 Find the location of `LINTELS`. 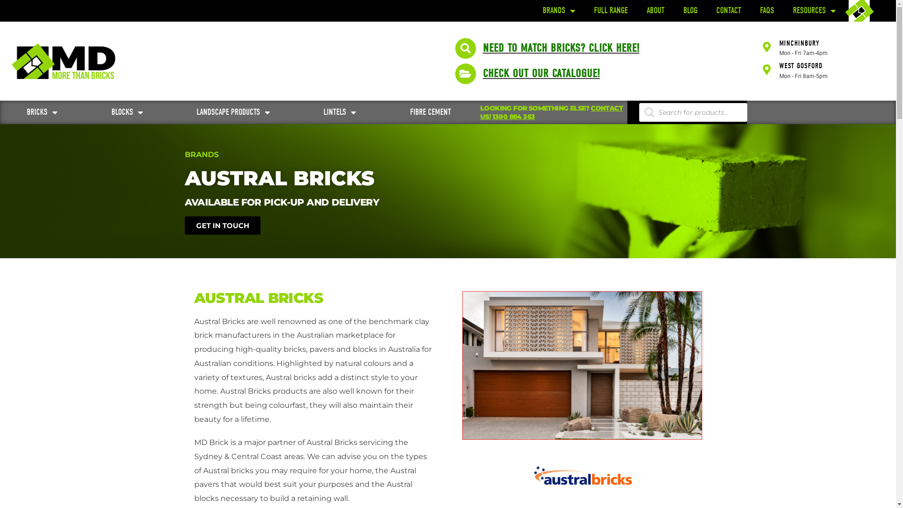

LINTELS is located at coordinates (340, 112).